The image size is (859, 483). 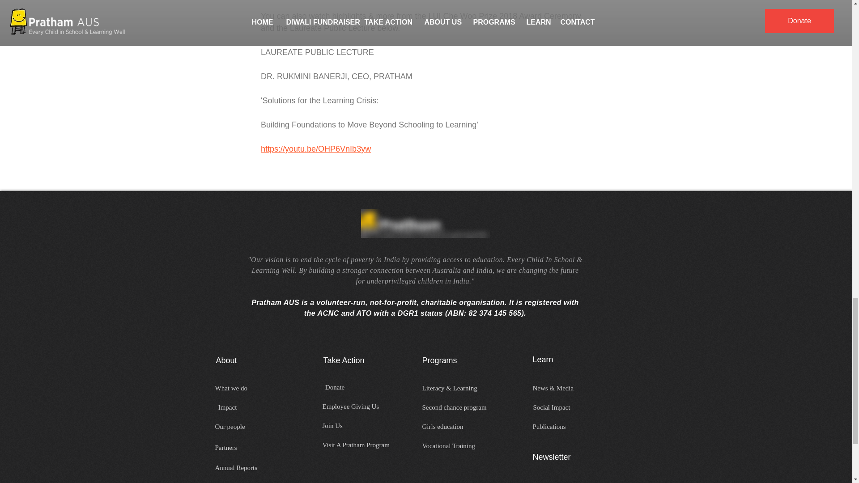 What do you see at coordinates (251, 427) in the screenshot?
I see `Our people` at bounding box center [251, 427].